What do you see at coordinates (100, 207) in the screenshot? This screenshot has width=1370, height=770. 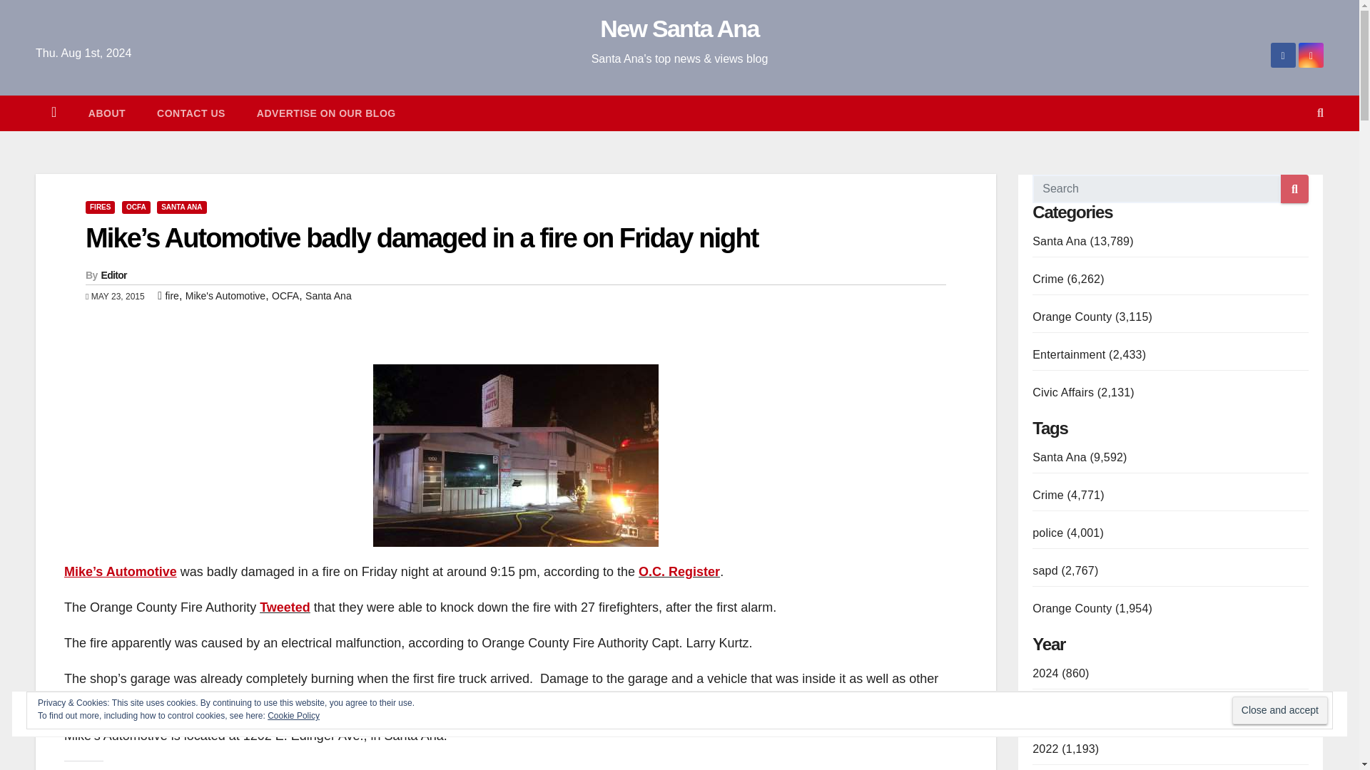 I see `FIRES` at bounding box center [100, 207].